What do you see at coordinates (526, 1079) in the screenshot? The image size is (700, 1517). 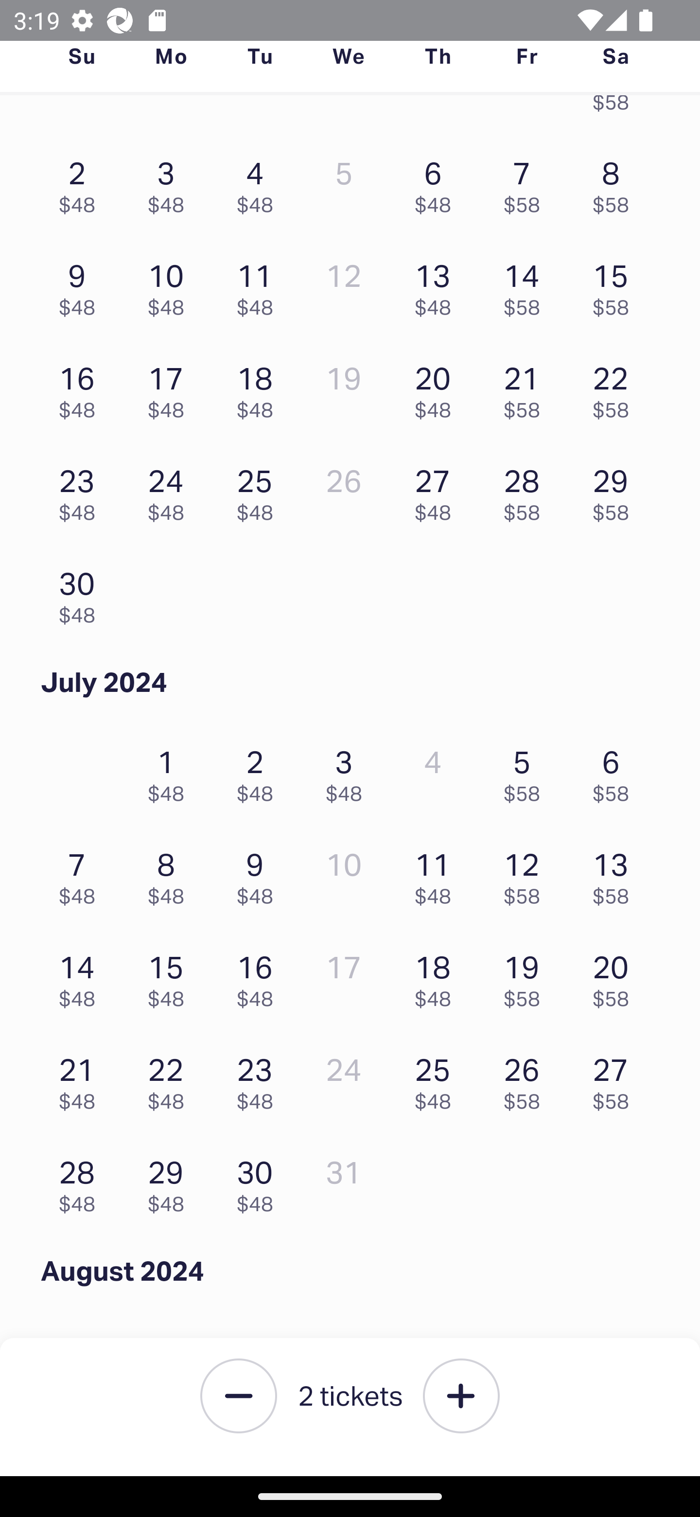 I see `26 $58` at bounding box center [526, 1079].